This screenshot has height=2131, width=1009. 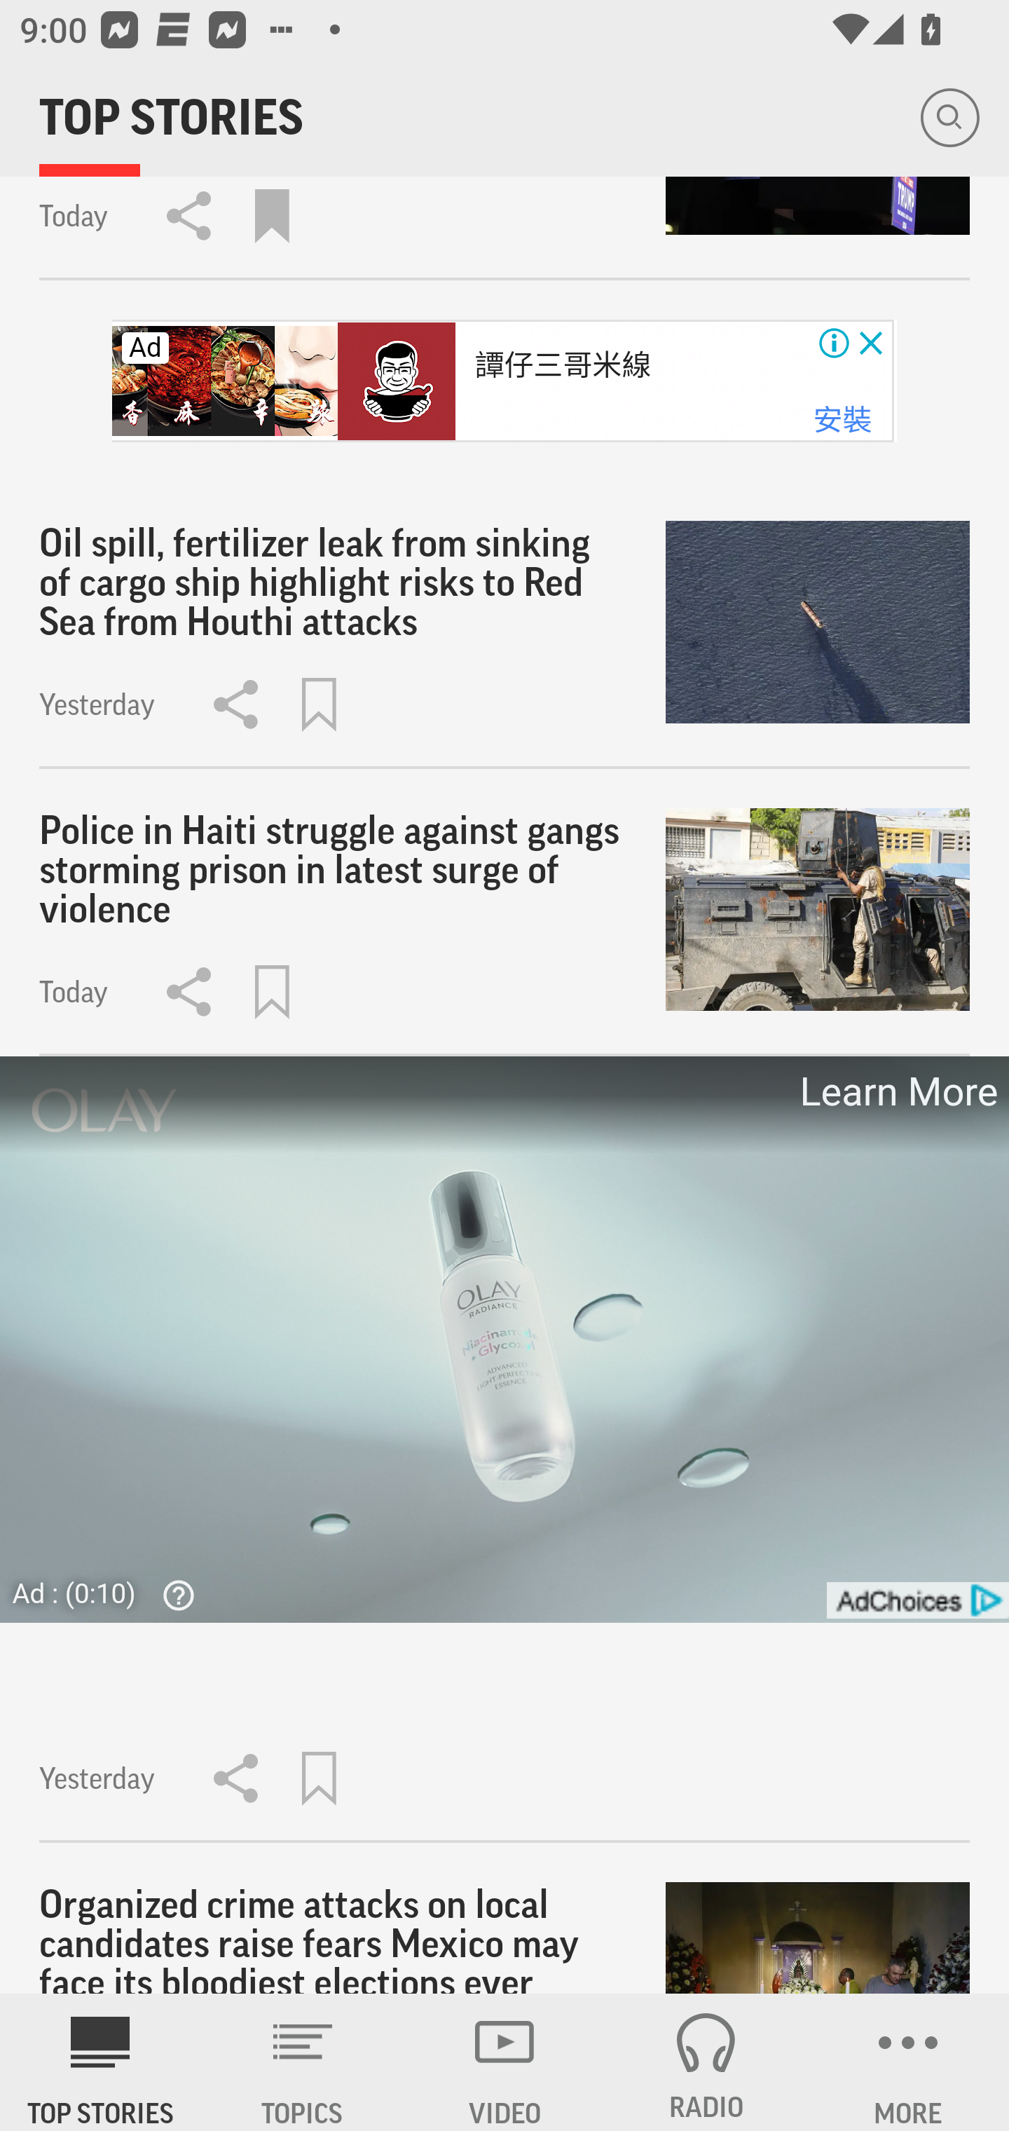 What do you see at coordinates (172, 1595) in the screenshot?
I see `Why This Ad?` at bounding box center [172, 1595].